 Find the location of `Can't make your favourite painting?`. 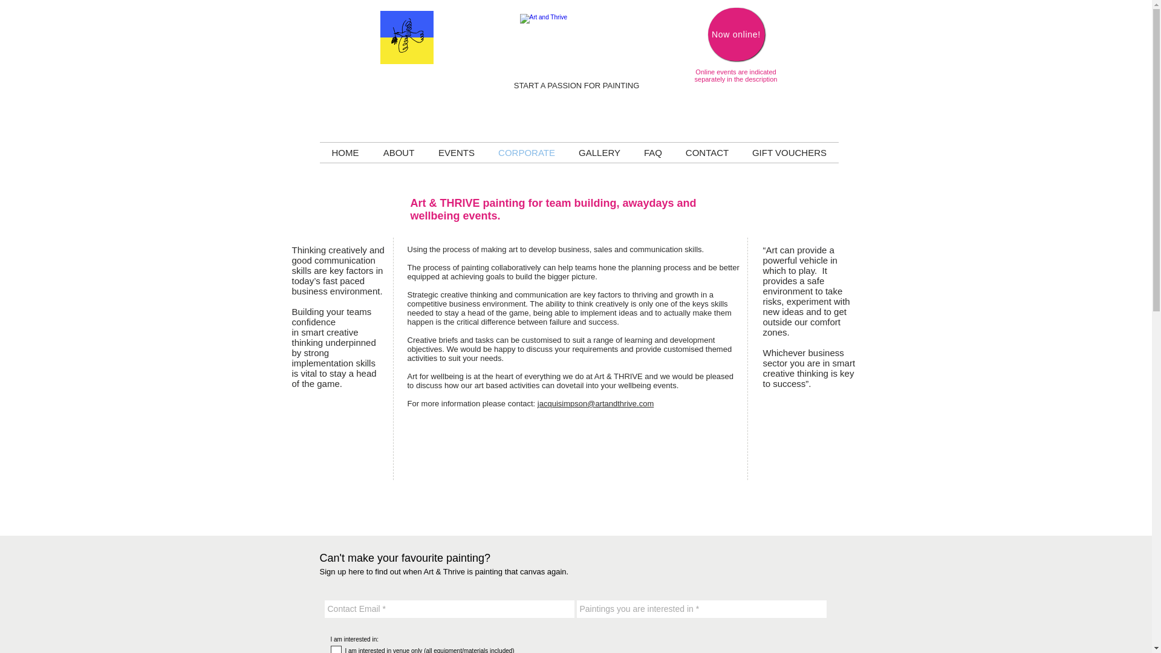

Can't make your favourite painting? is located at coordinates (405, 557).